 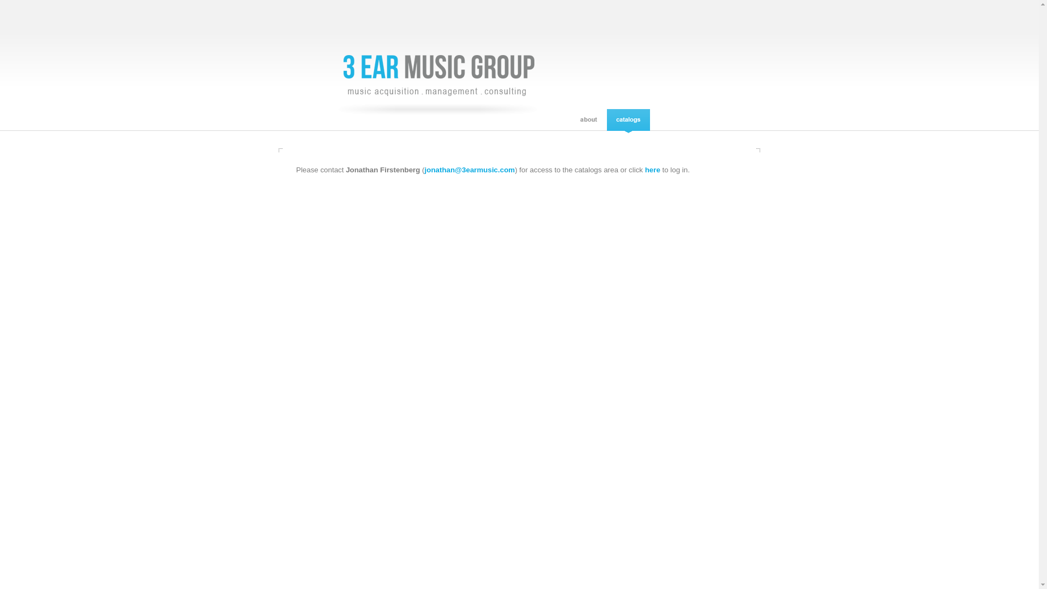 What do you see at coordinates (589, 120) in the screenshot?
I see `About 3 Ear Music Group` at bounding box center [589, 120].